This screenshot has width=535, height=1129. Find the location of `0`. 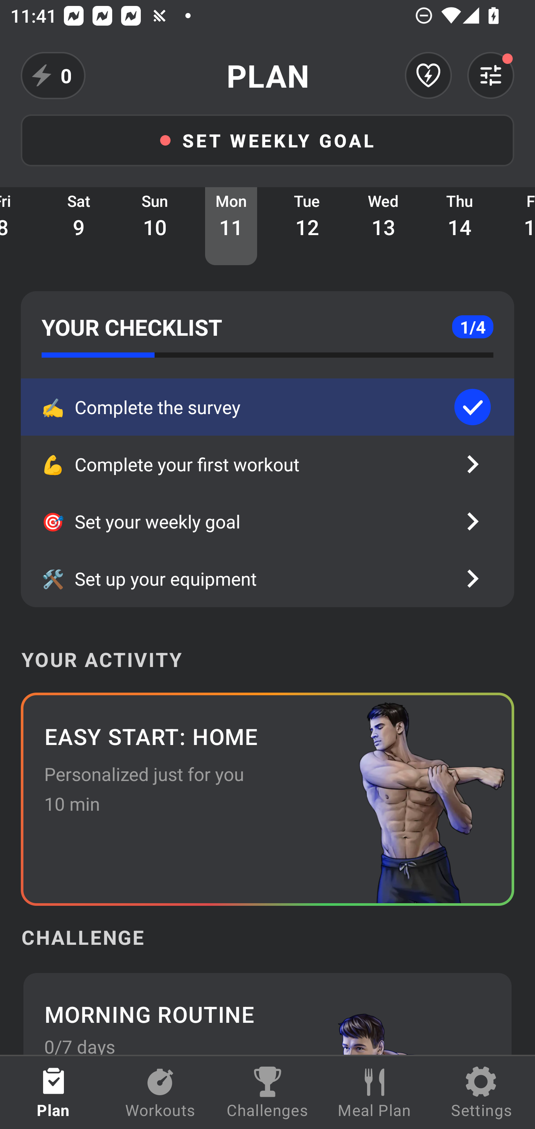

0 is located at coordinates (53, 75).